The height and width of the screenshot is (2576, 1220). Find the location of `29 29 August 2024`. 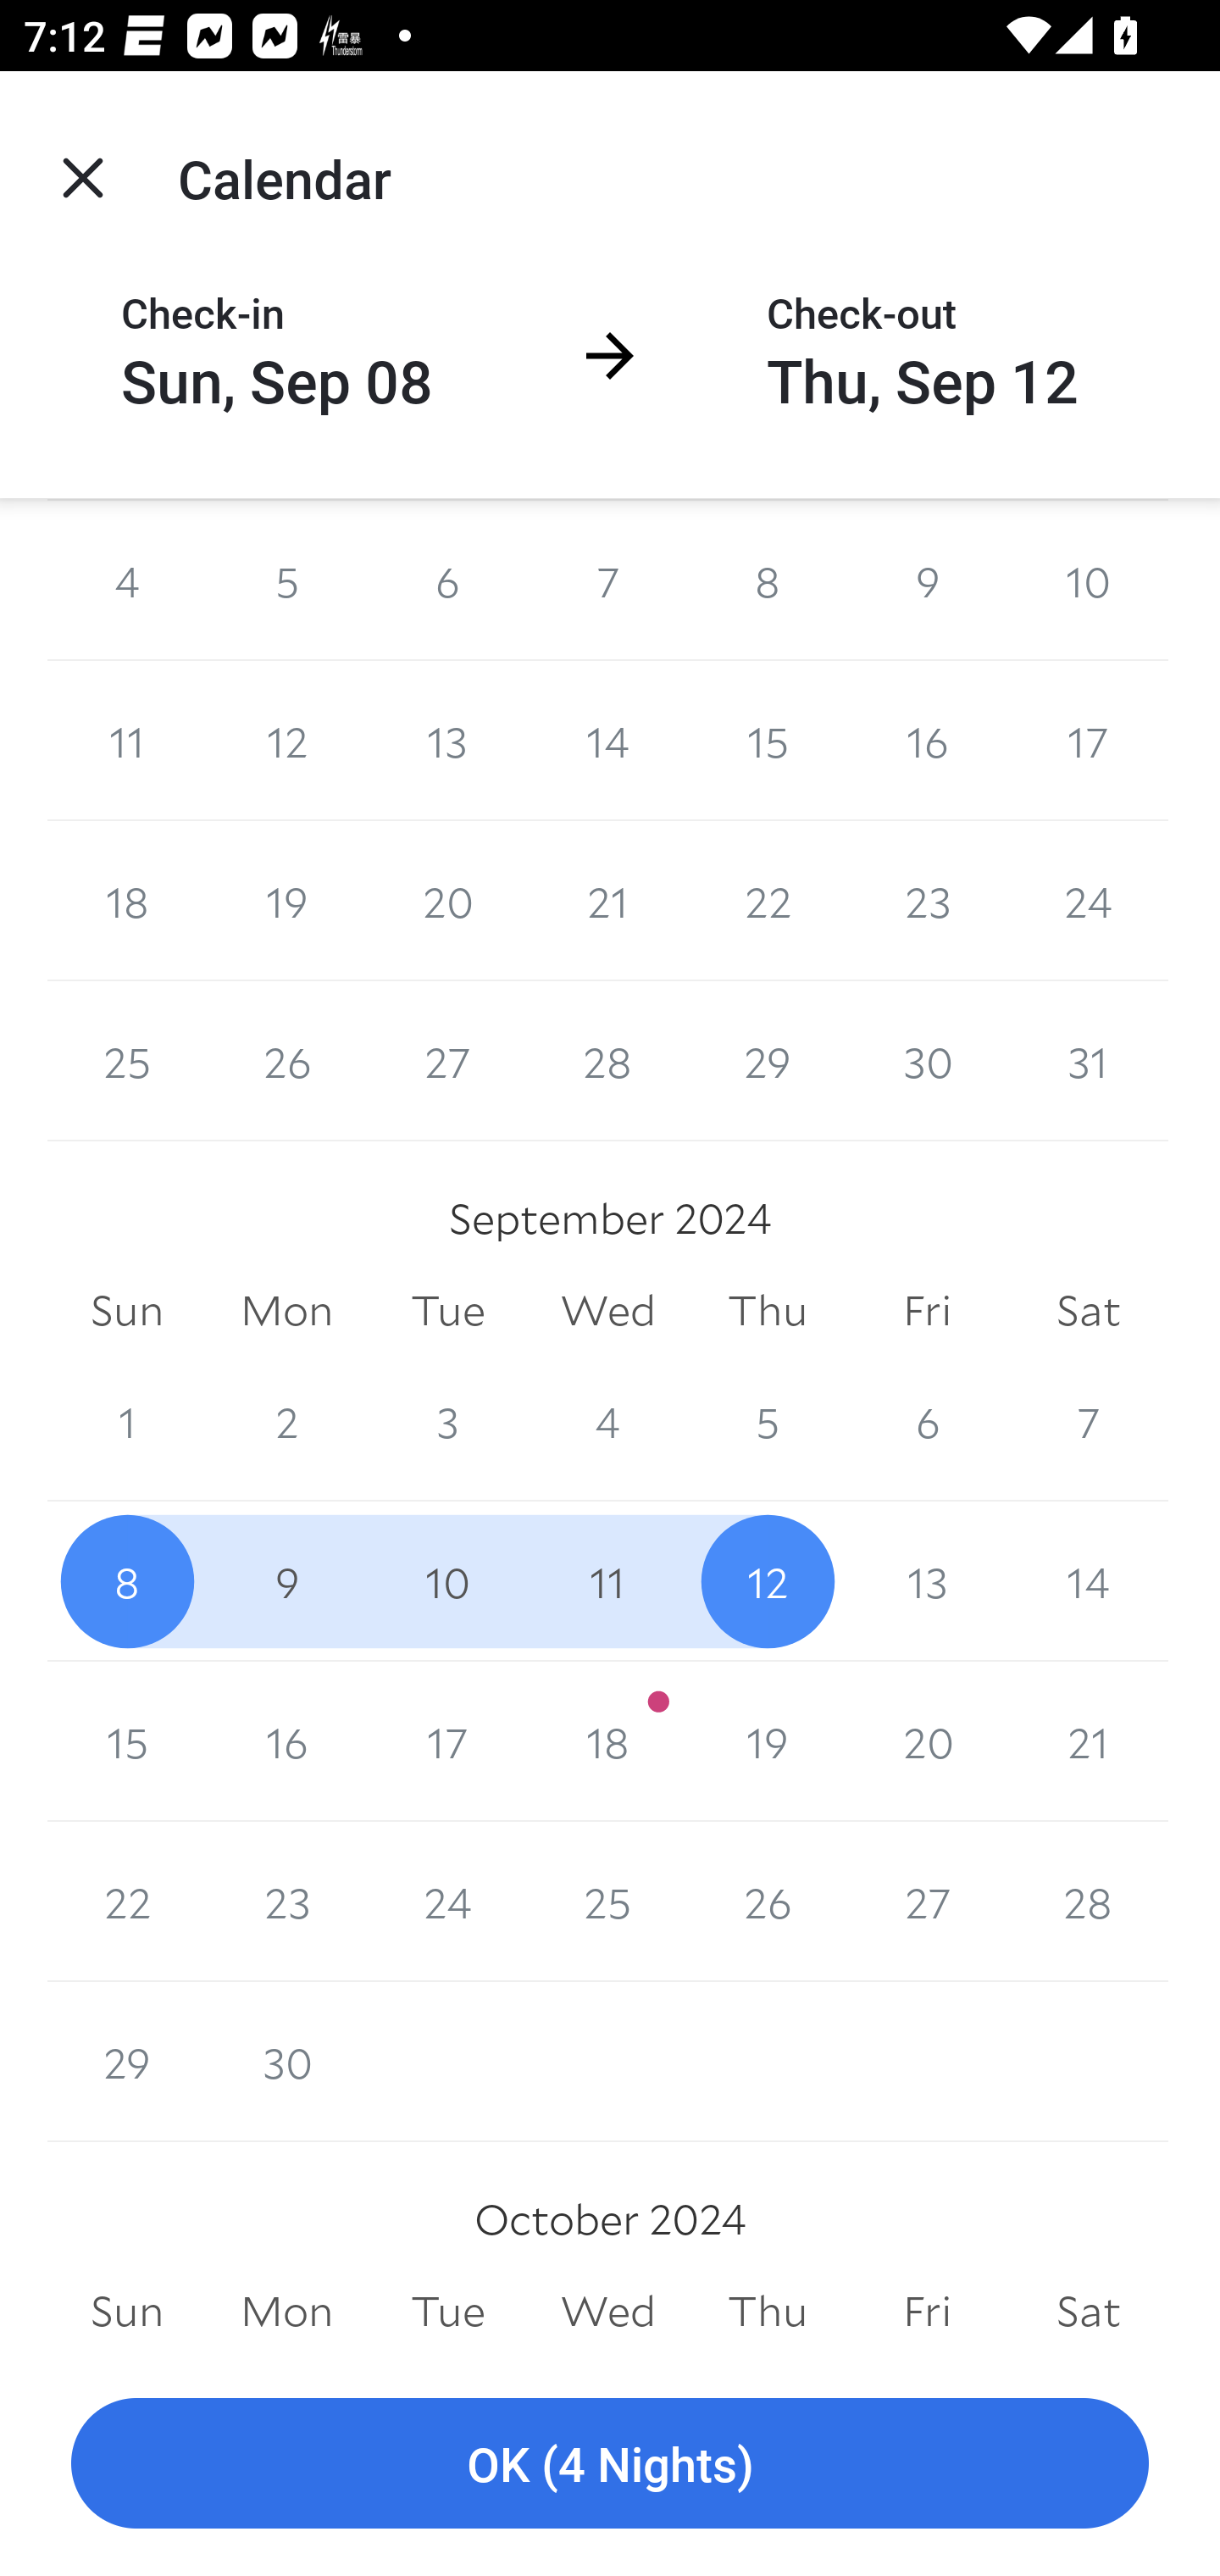

29 29 August 2024 is located at coordinates (768, 1061).